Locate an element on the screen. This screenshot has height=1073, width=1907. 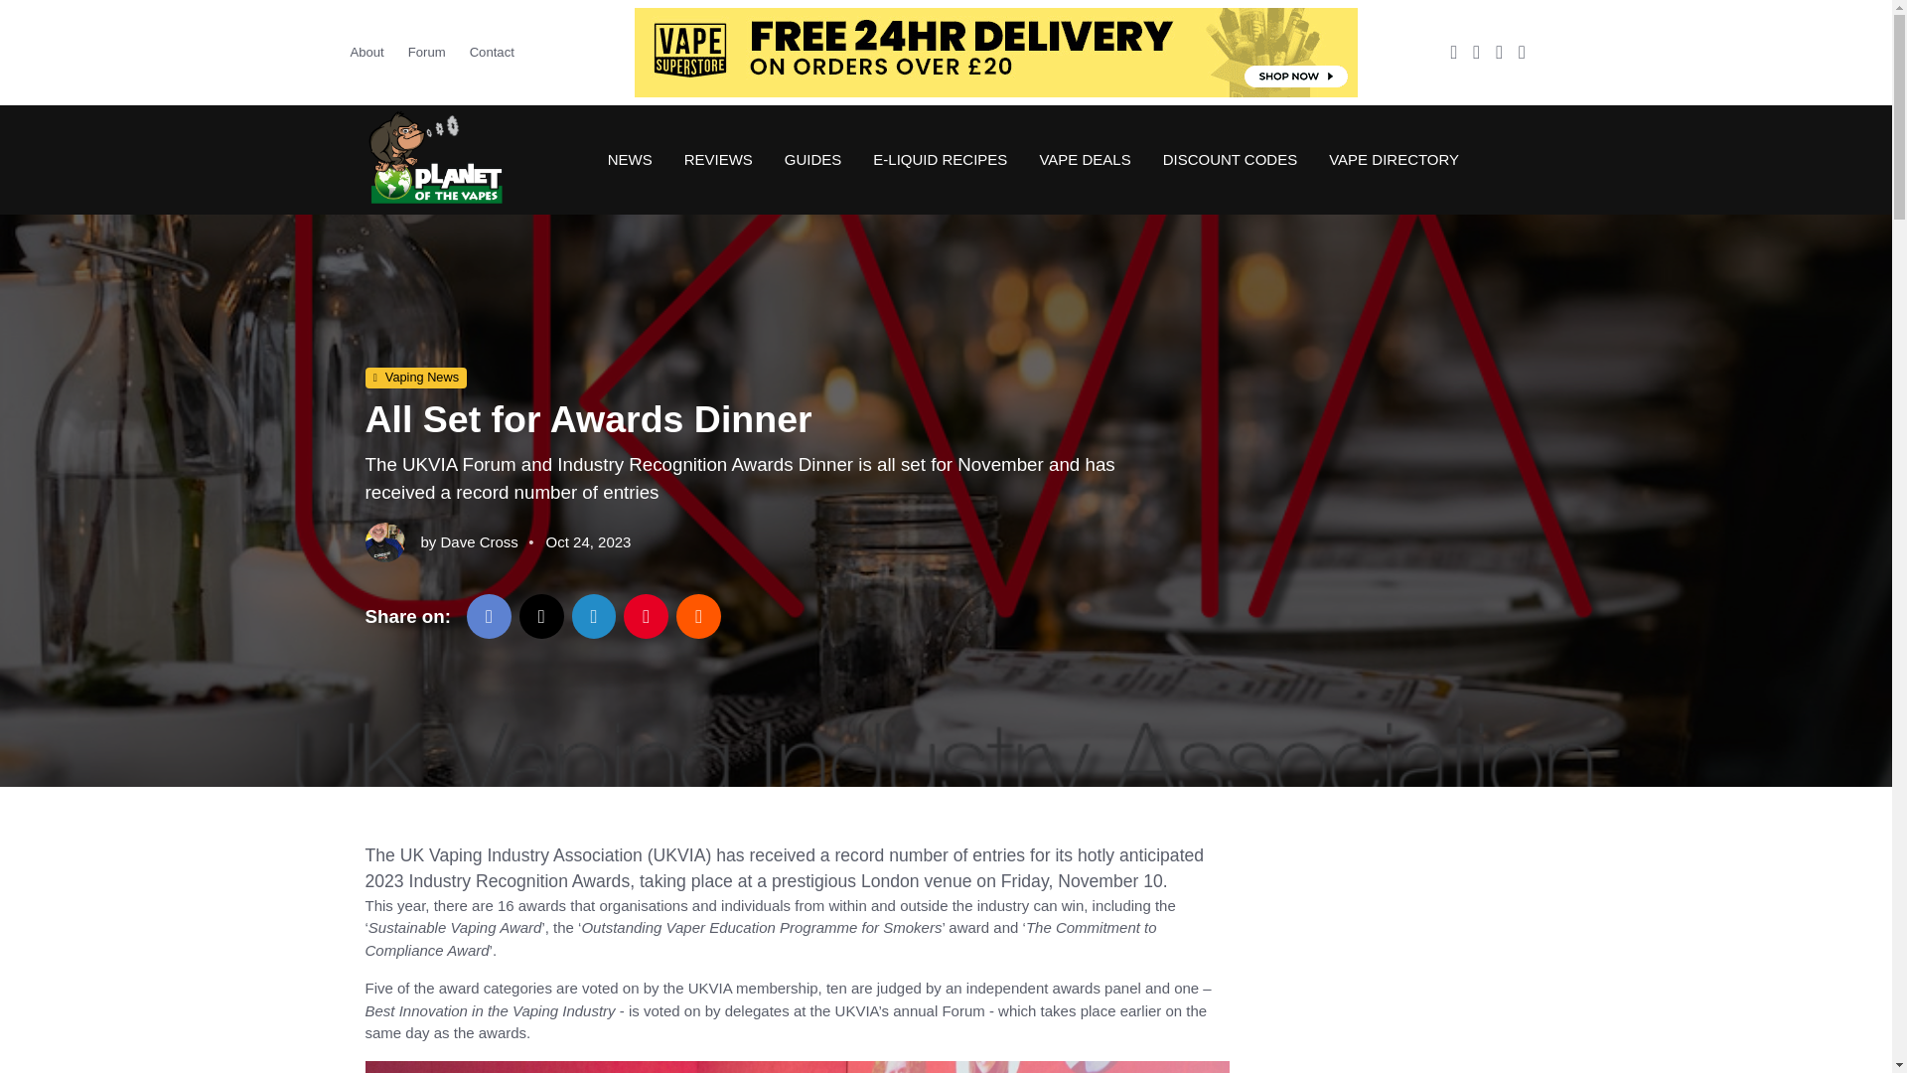
E-LIQUID RECIPES is located at coordinates (940, 159).